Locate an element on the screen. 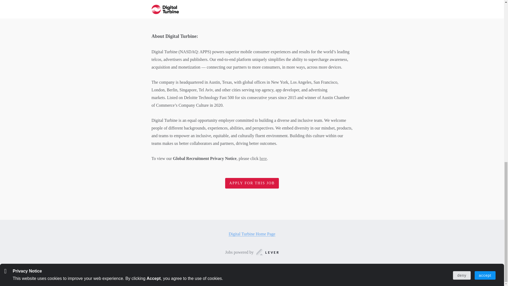 The width and height of the screenshot is (508, 286). APPLY FOR THIS JOB is located at coordinates (252, 183).